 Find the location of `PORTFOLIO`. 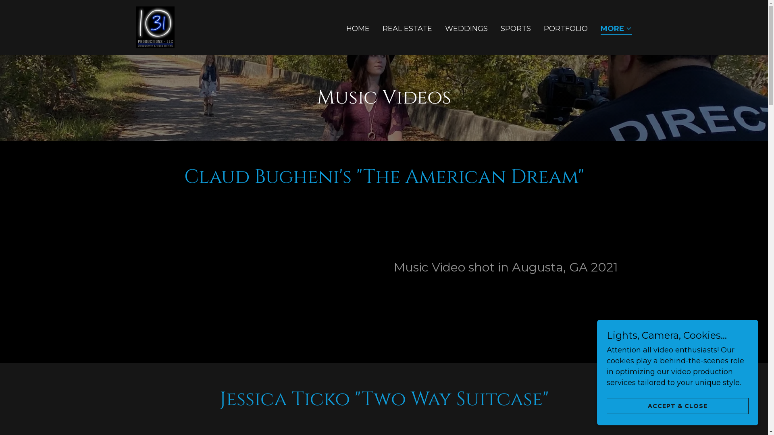

PORTFOLIO is located at coordinates (566, 28).